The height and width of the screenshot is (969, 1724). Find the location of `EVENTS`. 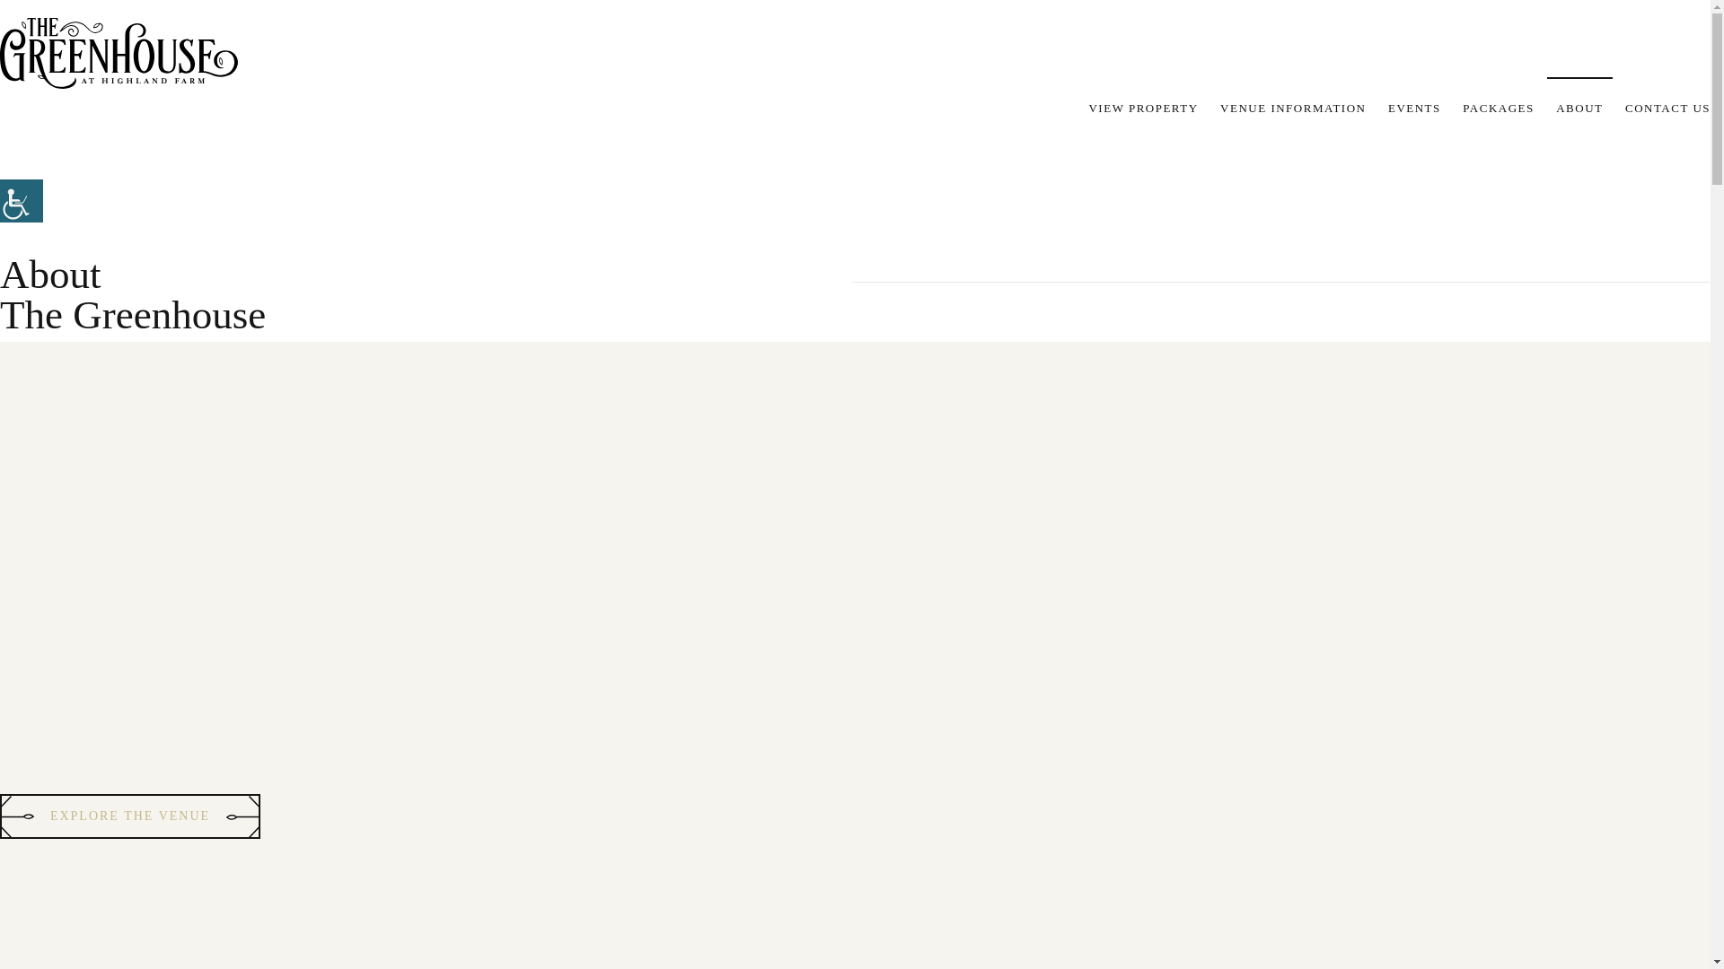

EVENTS is located at coordinates (1414, 108).